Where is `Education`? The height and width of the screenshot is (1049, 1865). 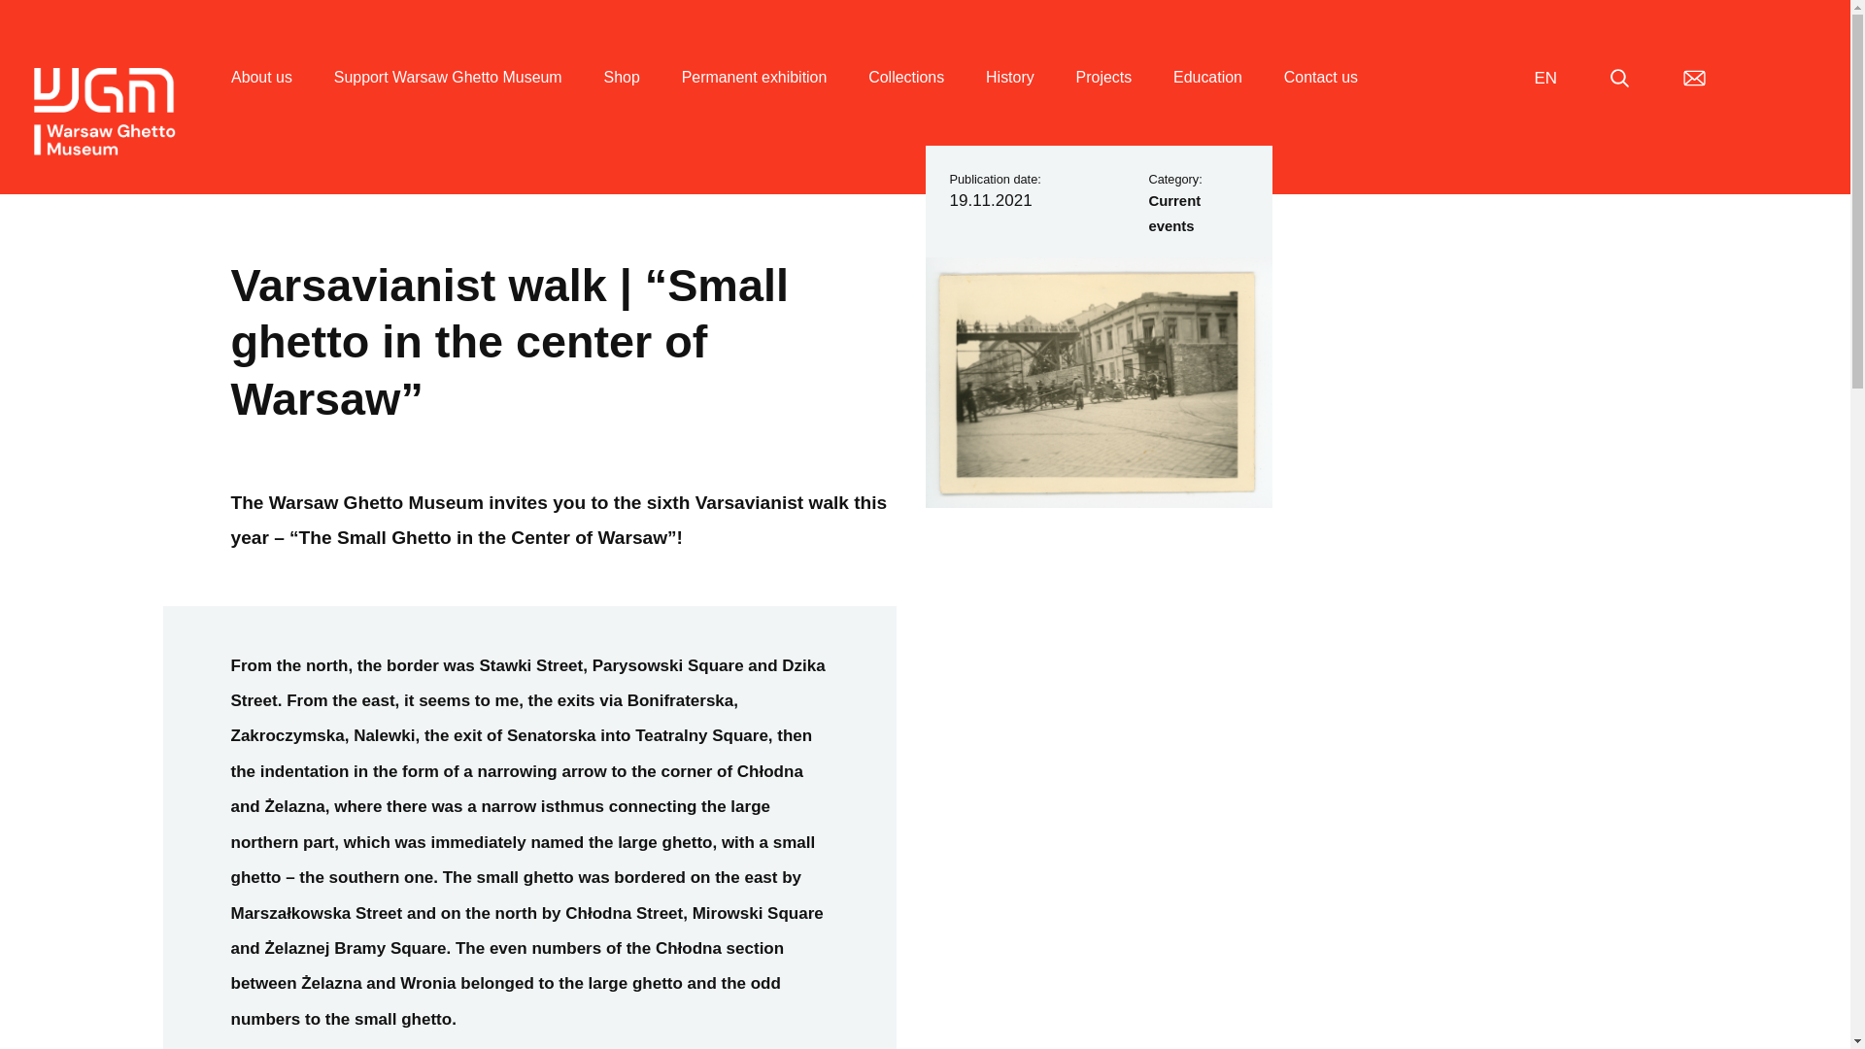
Education is located at coordinates (1206, 100).